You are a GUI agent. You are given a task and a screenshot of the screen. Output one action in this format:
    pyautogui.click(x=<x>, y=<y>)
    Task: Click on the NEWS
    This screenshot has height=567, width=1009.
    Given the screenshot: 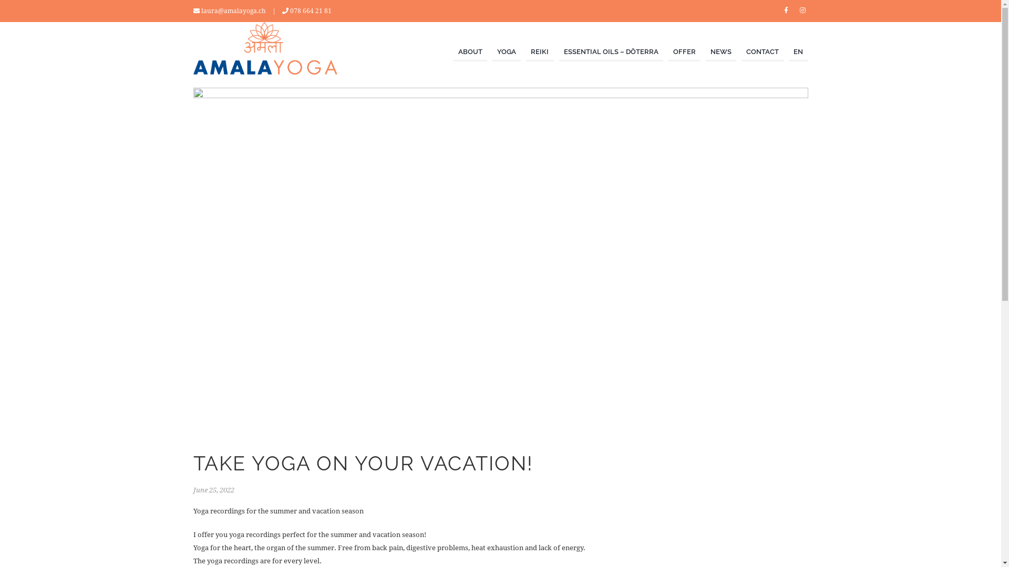 What is the action you would take?
    pyautogui.click(x=721, y=52)
    